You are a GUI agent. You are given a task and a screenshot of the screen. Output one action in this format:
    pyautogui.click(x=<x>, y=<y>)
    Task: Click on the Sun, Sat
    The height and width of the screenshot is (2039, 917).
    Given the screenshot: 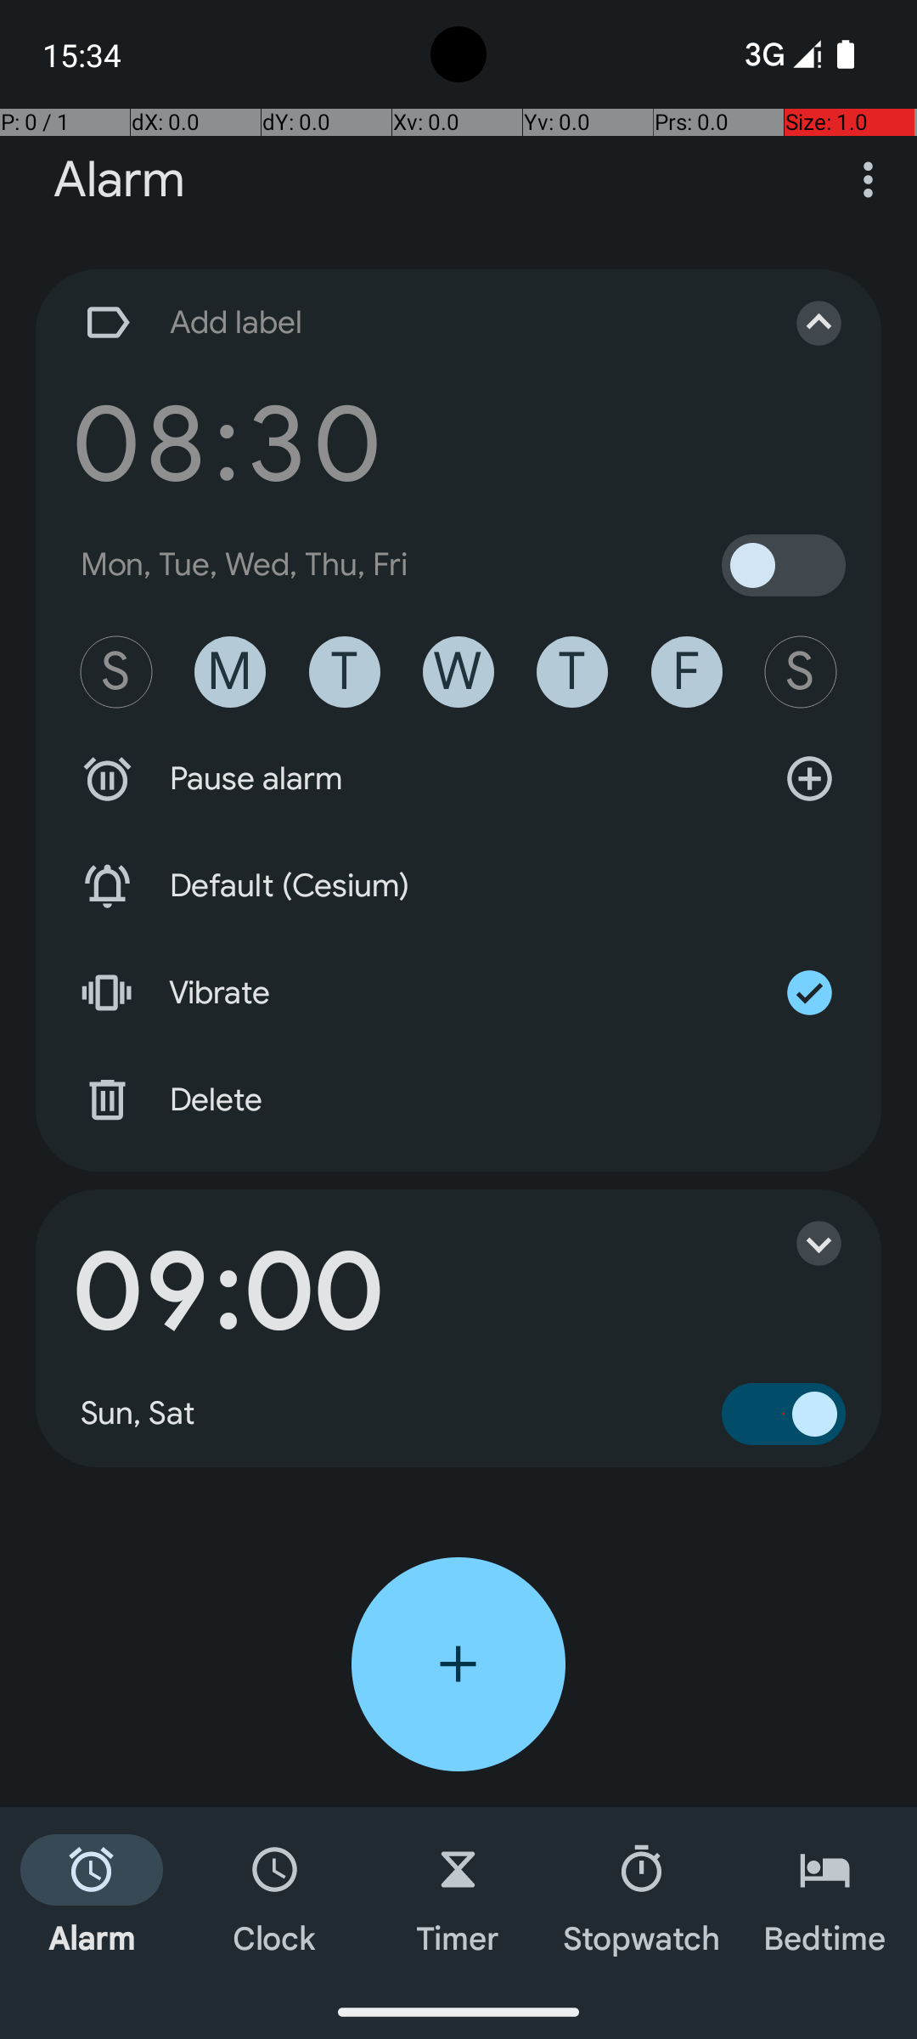 What is the action you would take?
    pyautogui.click(x=138, y=1414)
    